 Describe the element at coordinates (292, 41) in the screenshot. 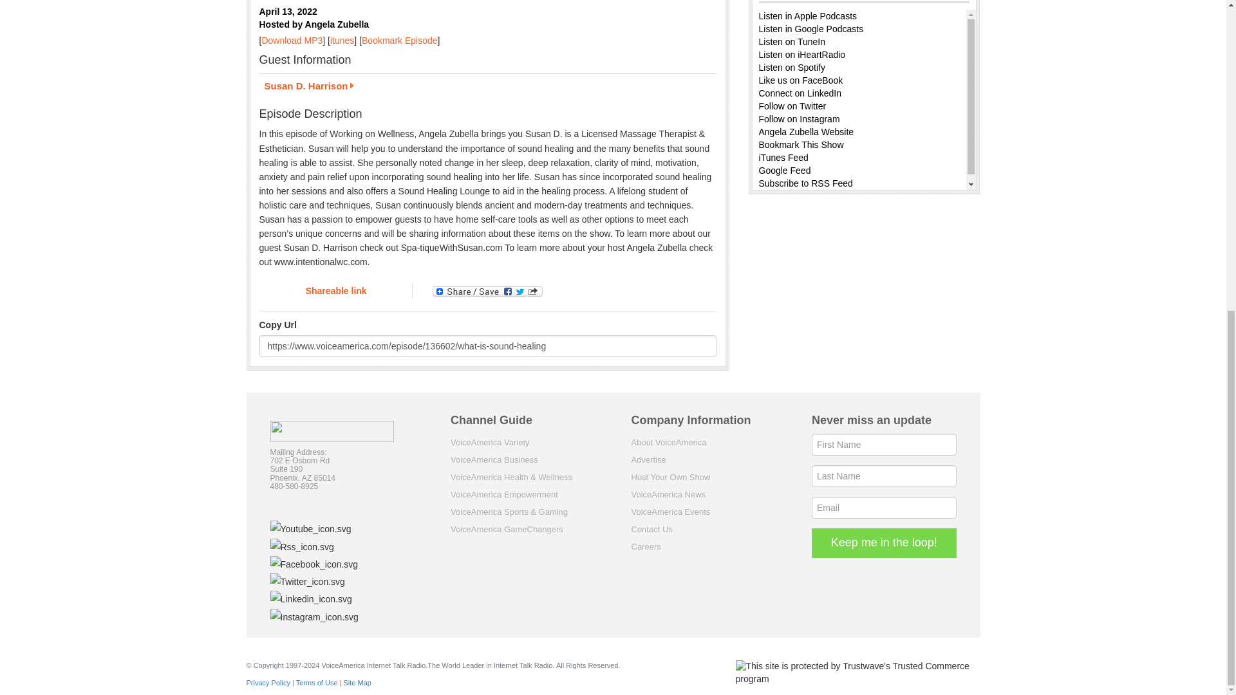

I see `Download MP3` at that location.